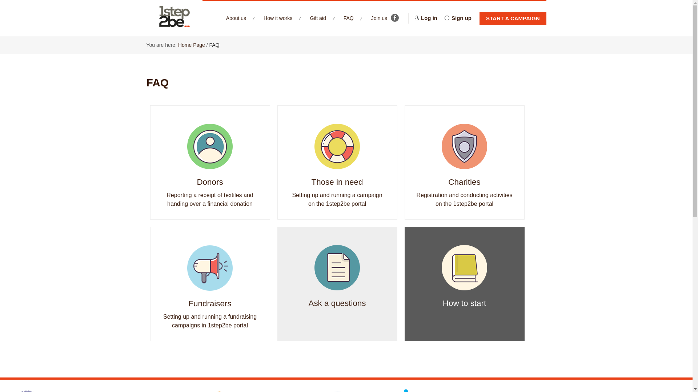  What do you see at coordinates (318, 18) in the screenshot?
I see `Gift aid` at bounding box center [318, 18].